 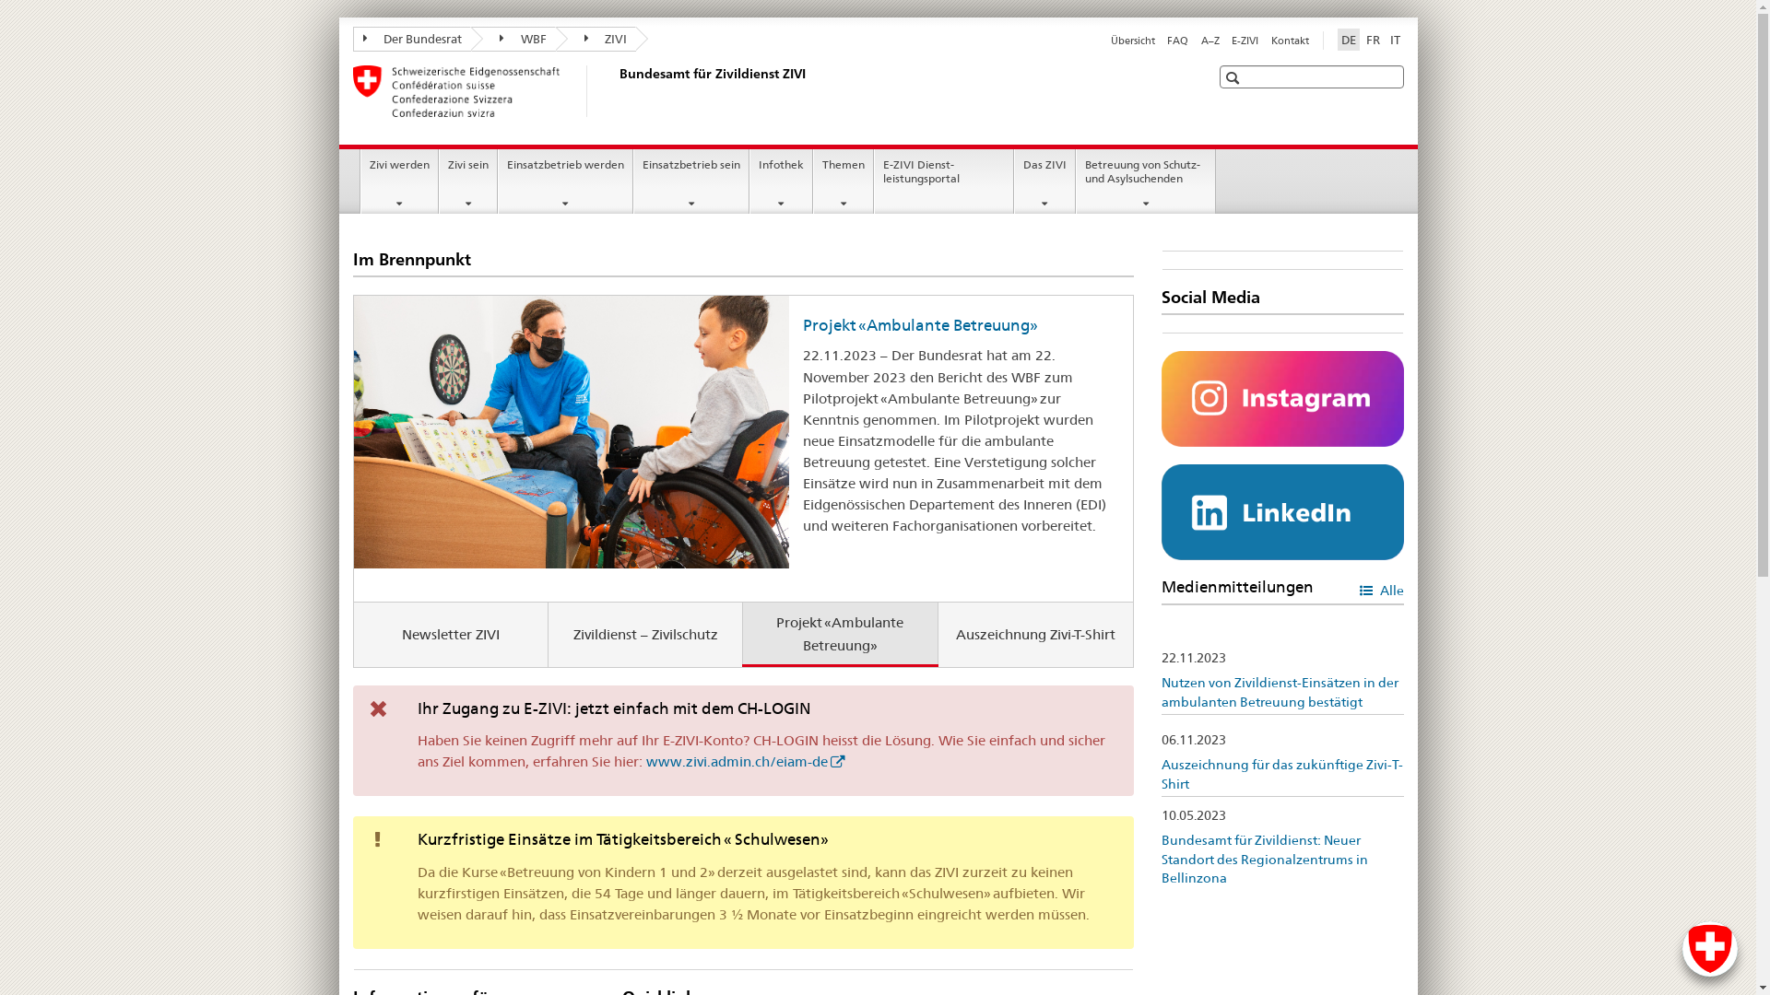 What do you see at coordinates (513, 39) in the screenshot?
I see `WBF` at bounding box center [513, 39].